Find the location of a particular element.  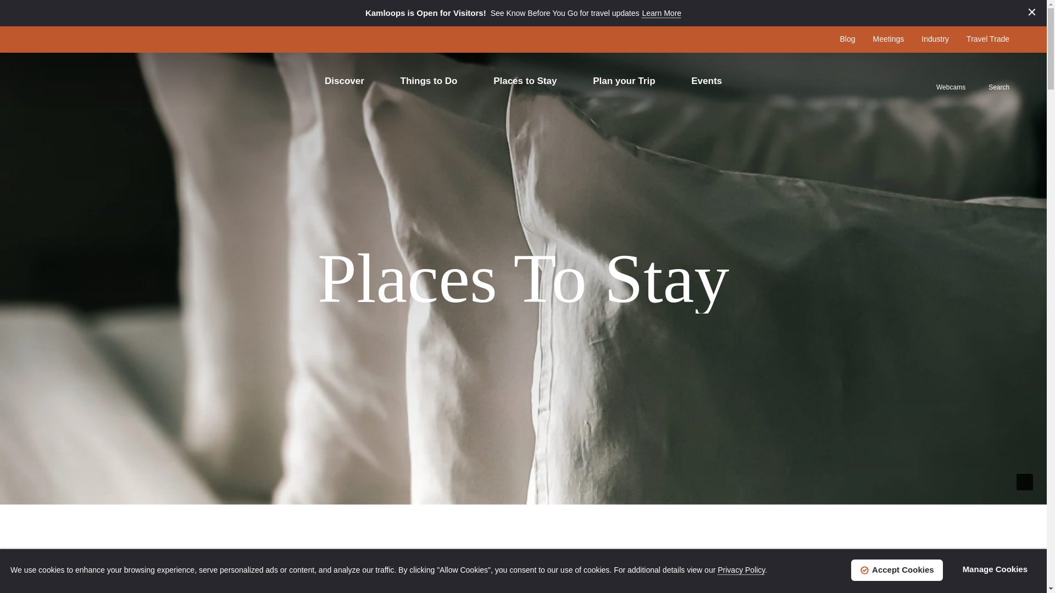

Discover is located at coordinates (349, 80).